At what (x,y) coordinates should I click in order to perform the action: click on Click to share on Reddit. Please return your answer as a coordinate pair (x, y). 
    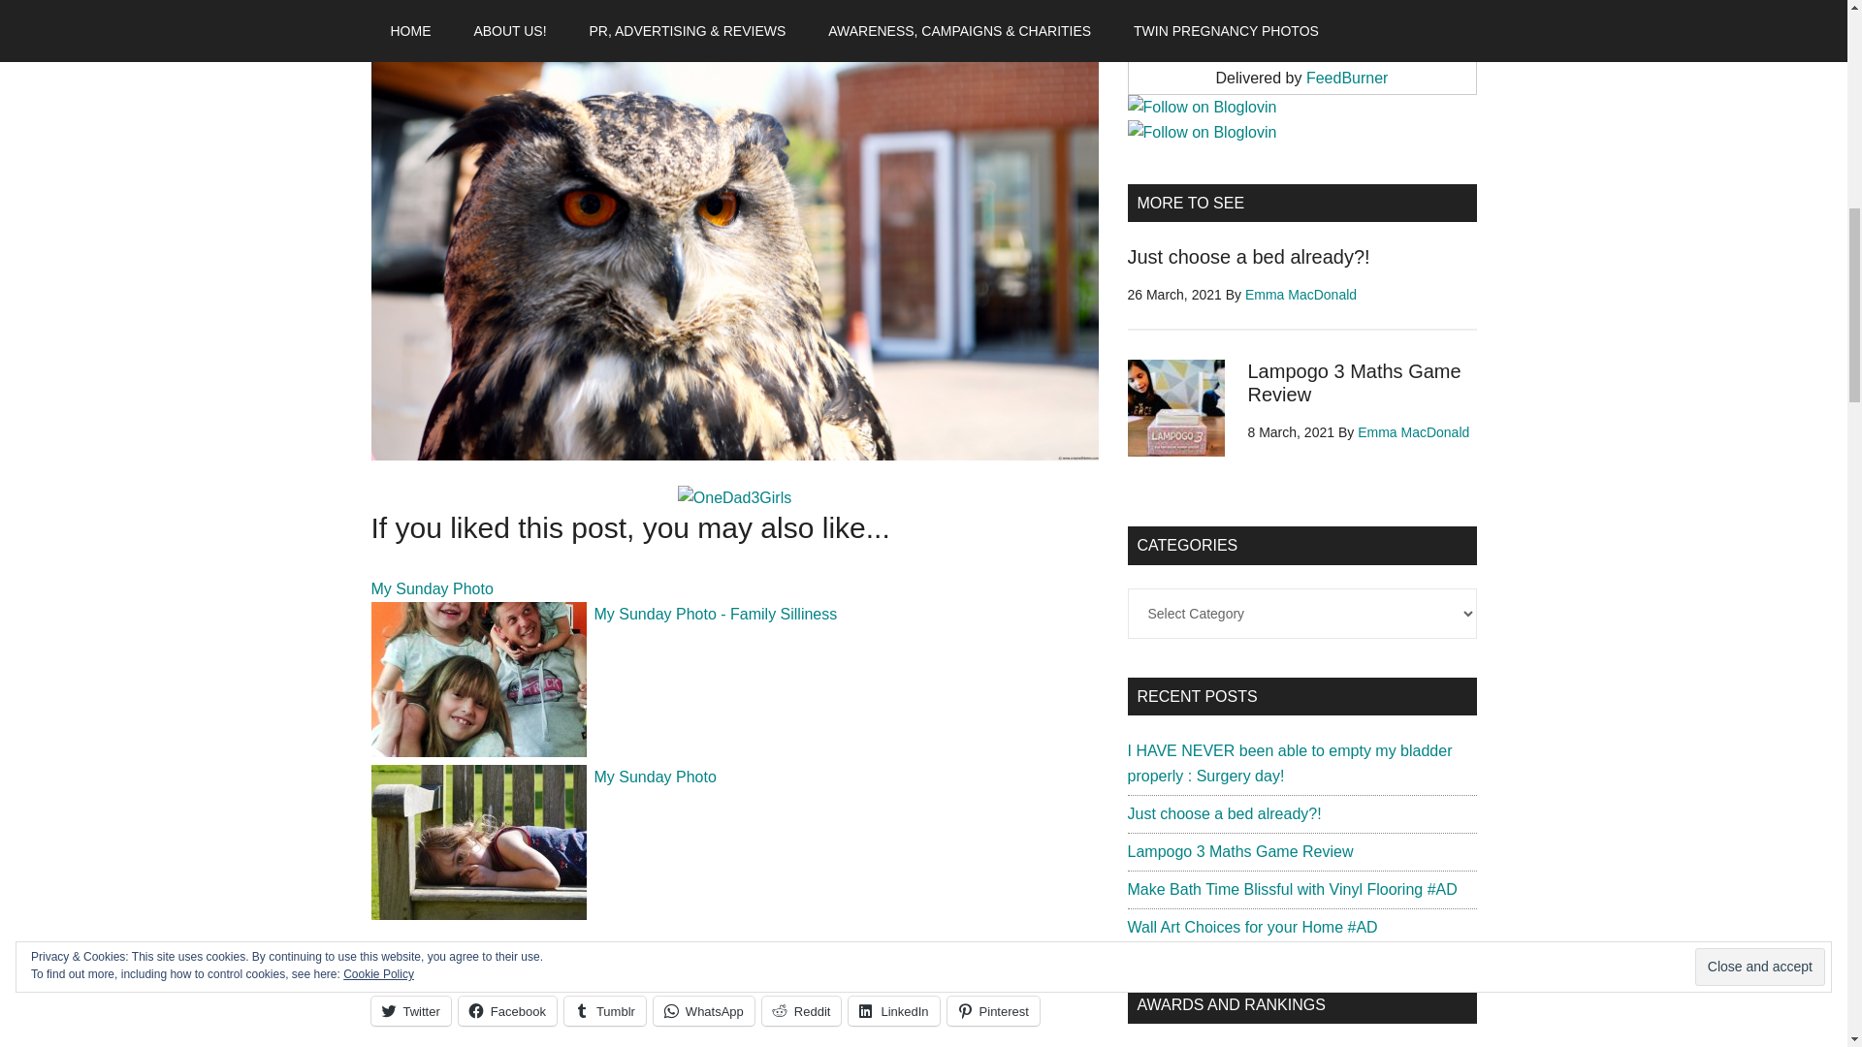
    Looking at the image, I should click on (801, 1011).